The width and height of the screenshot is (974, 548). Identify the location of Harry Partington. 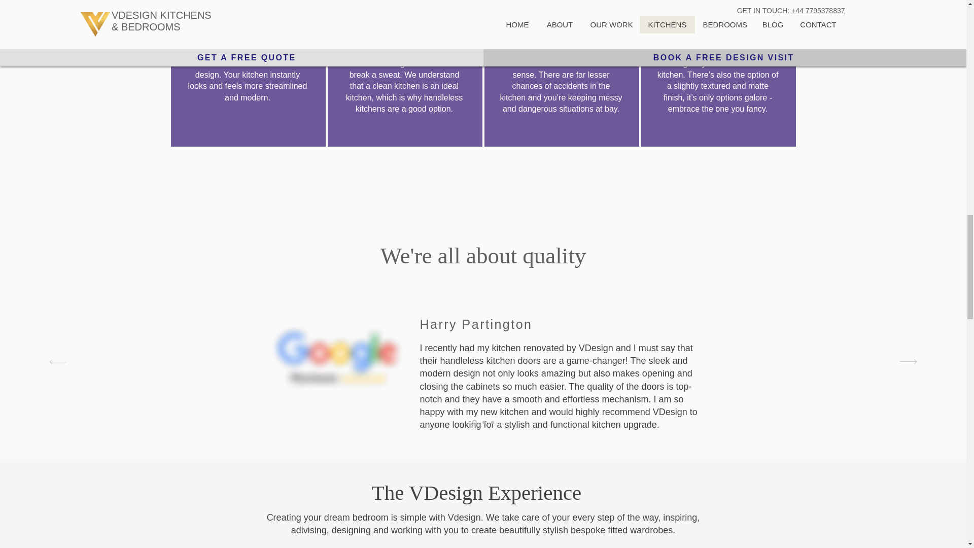
(476, 324).